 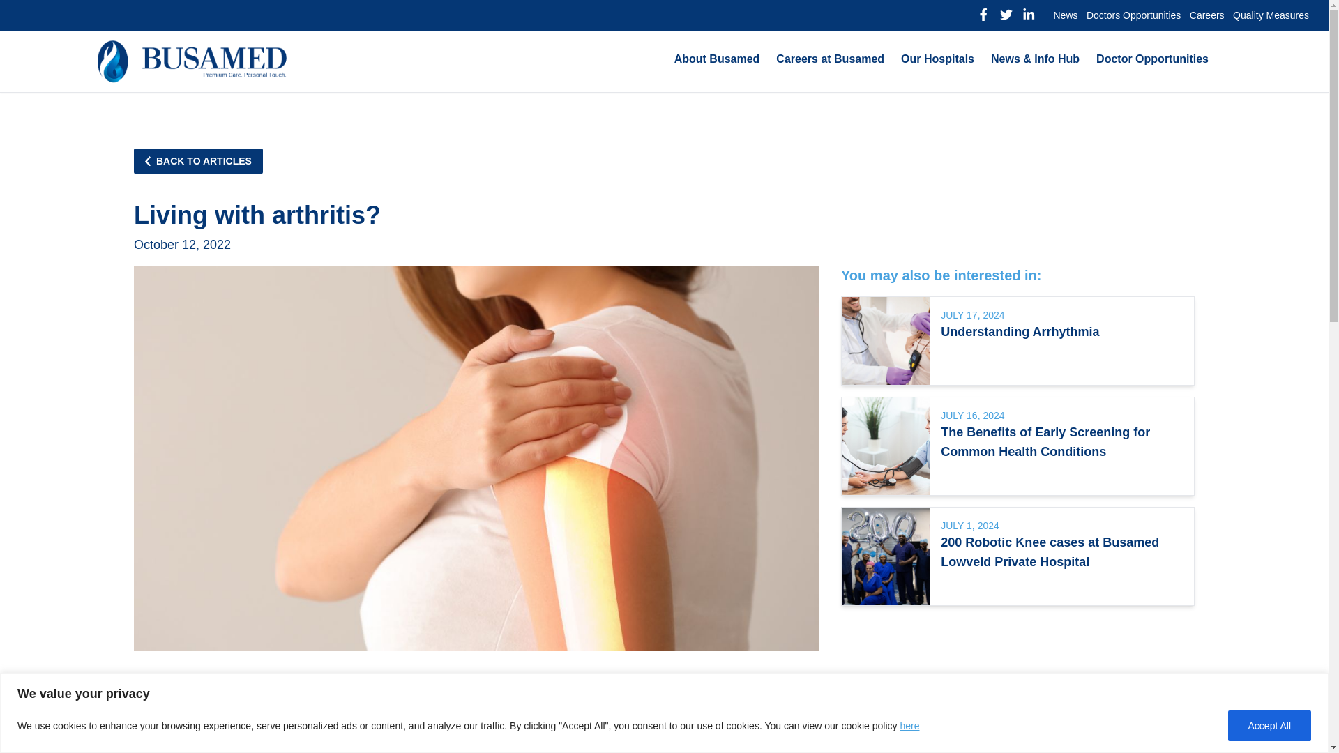 What do you see at coordinates (1152, 60) in the screenshot?
I see `Doctor Opportunities` at bounding box center [1152, 60].